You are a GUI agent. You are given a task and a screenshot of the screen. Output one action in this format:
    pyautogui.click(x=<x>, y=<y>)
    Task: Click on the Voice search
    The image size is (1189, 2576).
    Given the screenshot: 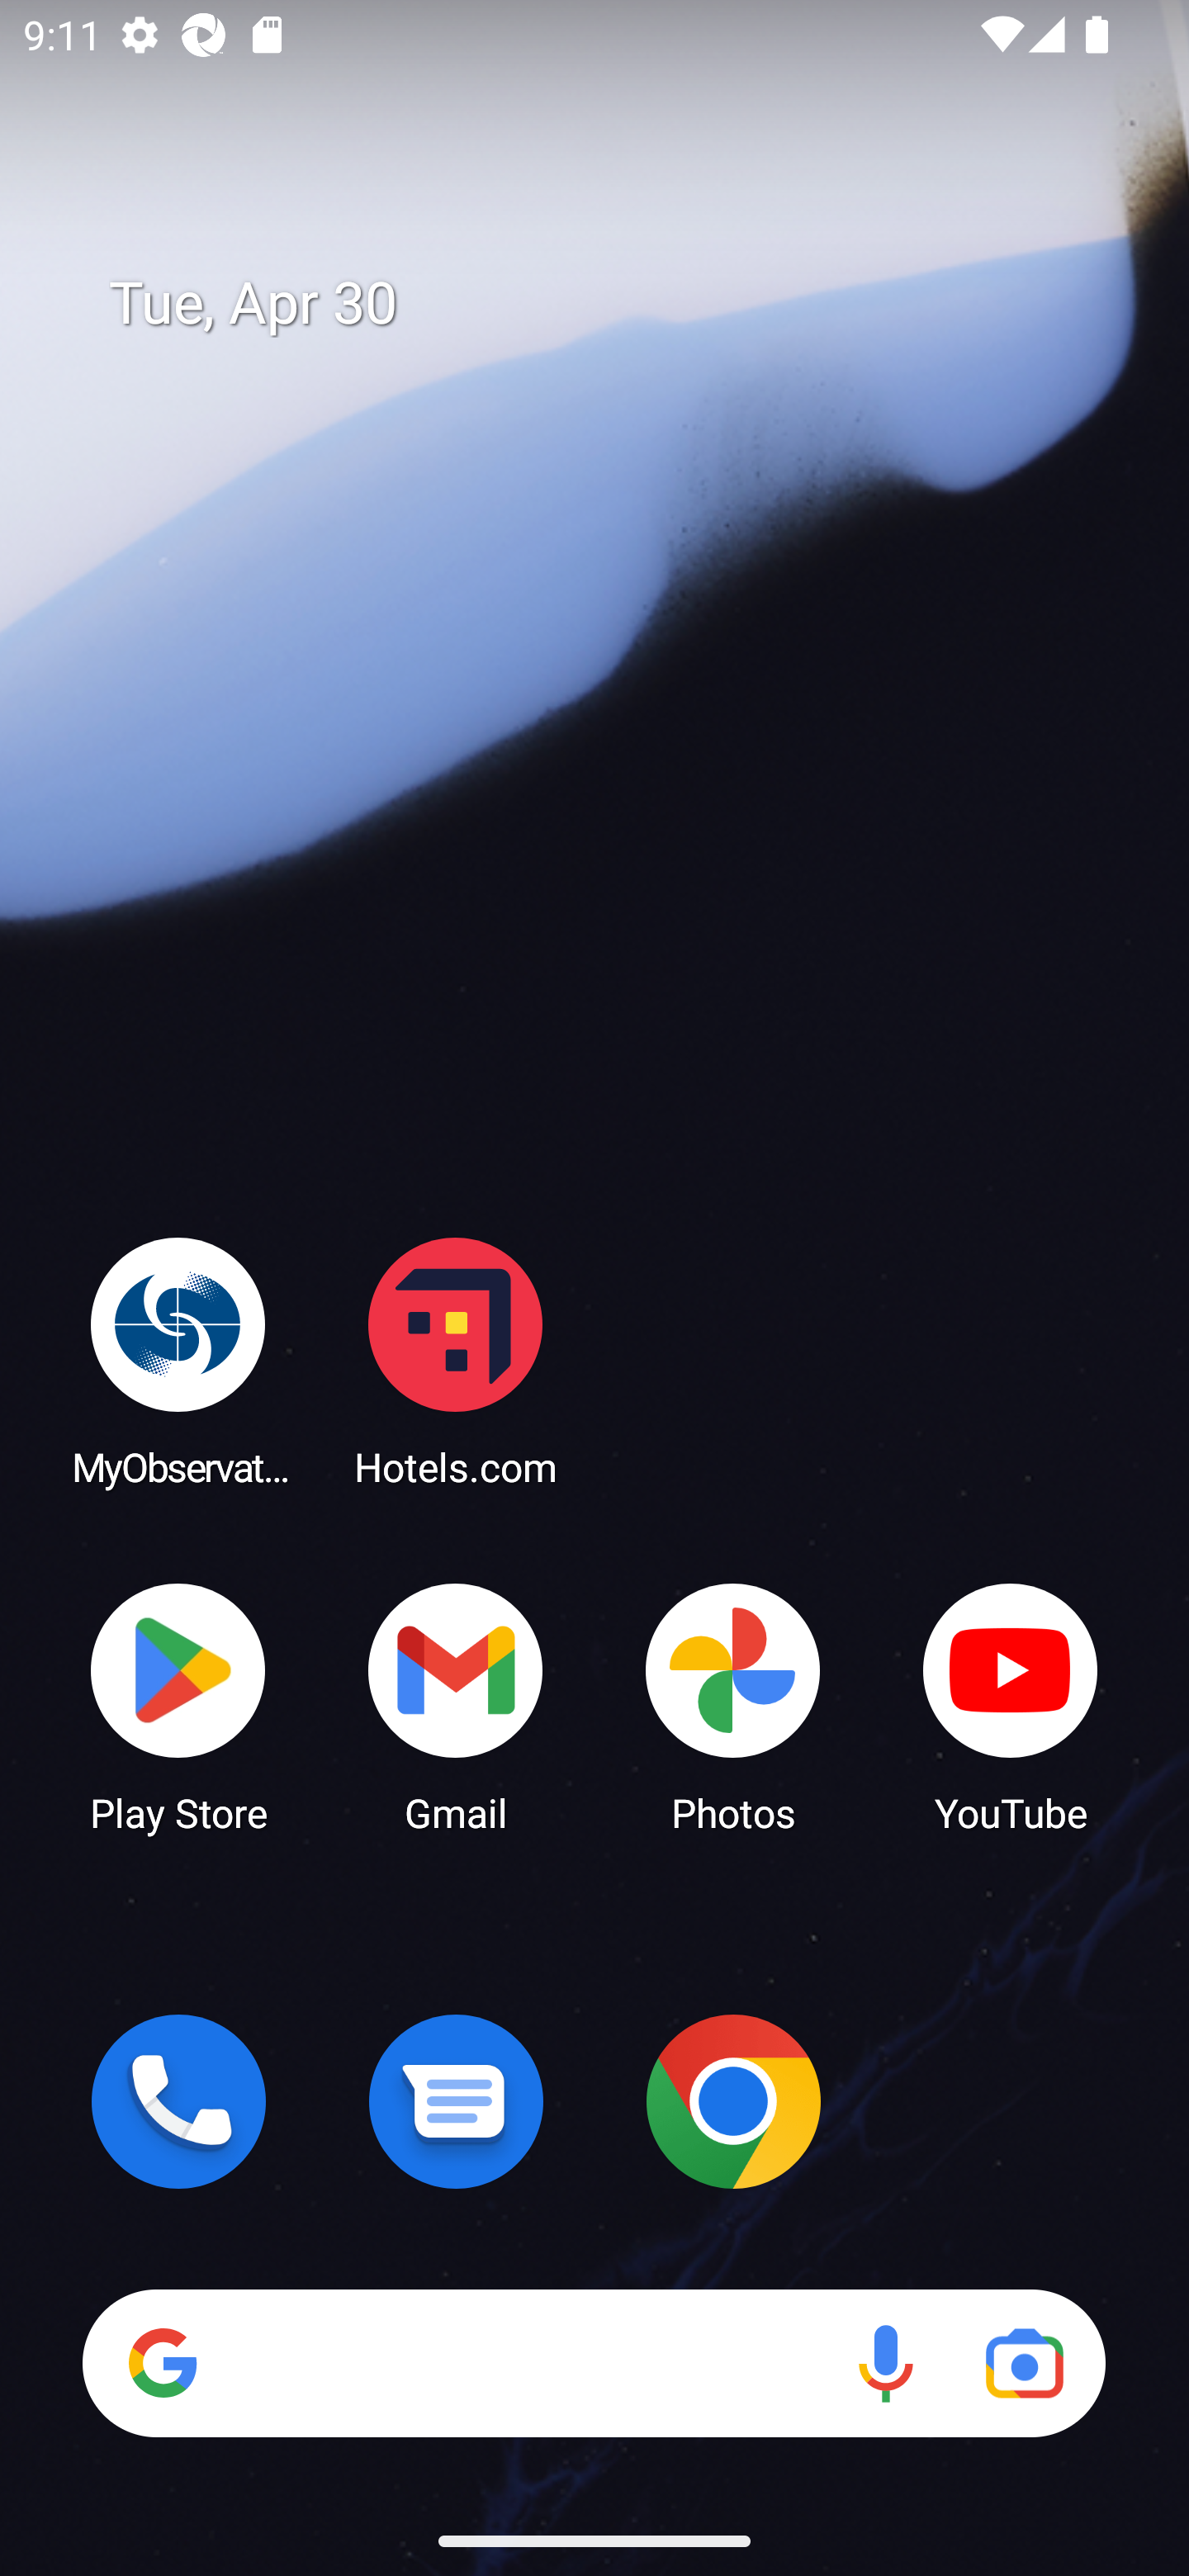 What is the action you would take?
    pyautogui.click(x=885, y=2363)
    